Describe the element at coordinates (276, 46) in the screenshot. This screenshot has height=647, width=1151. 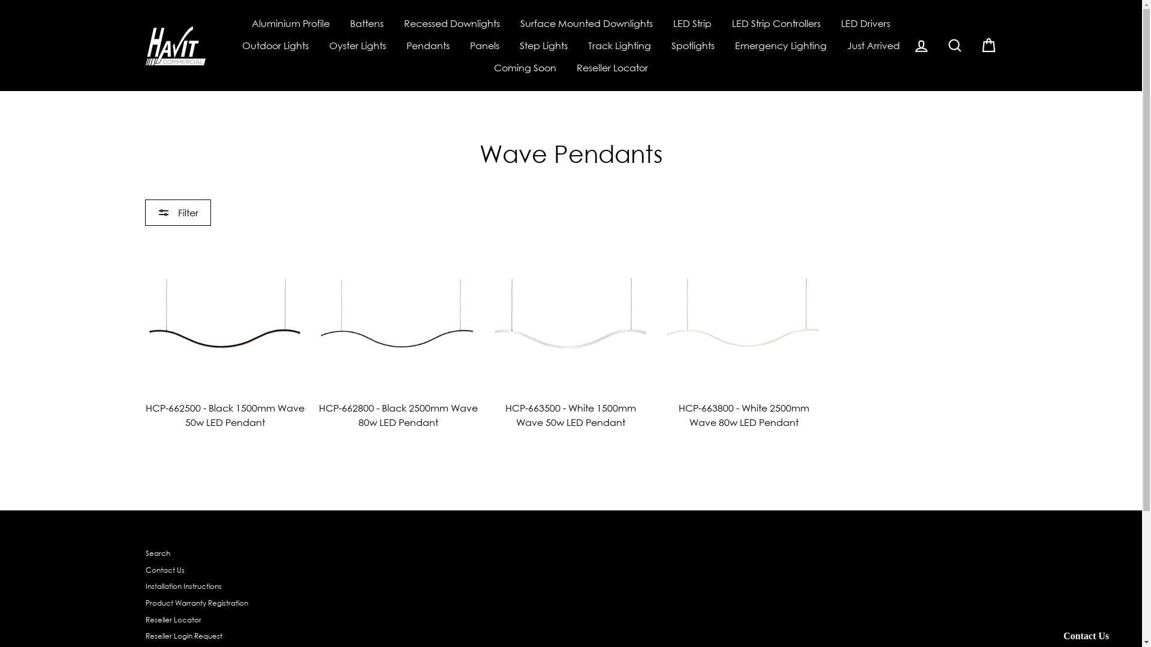
I see `Outdoor Lights` at that location.